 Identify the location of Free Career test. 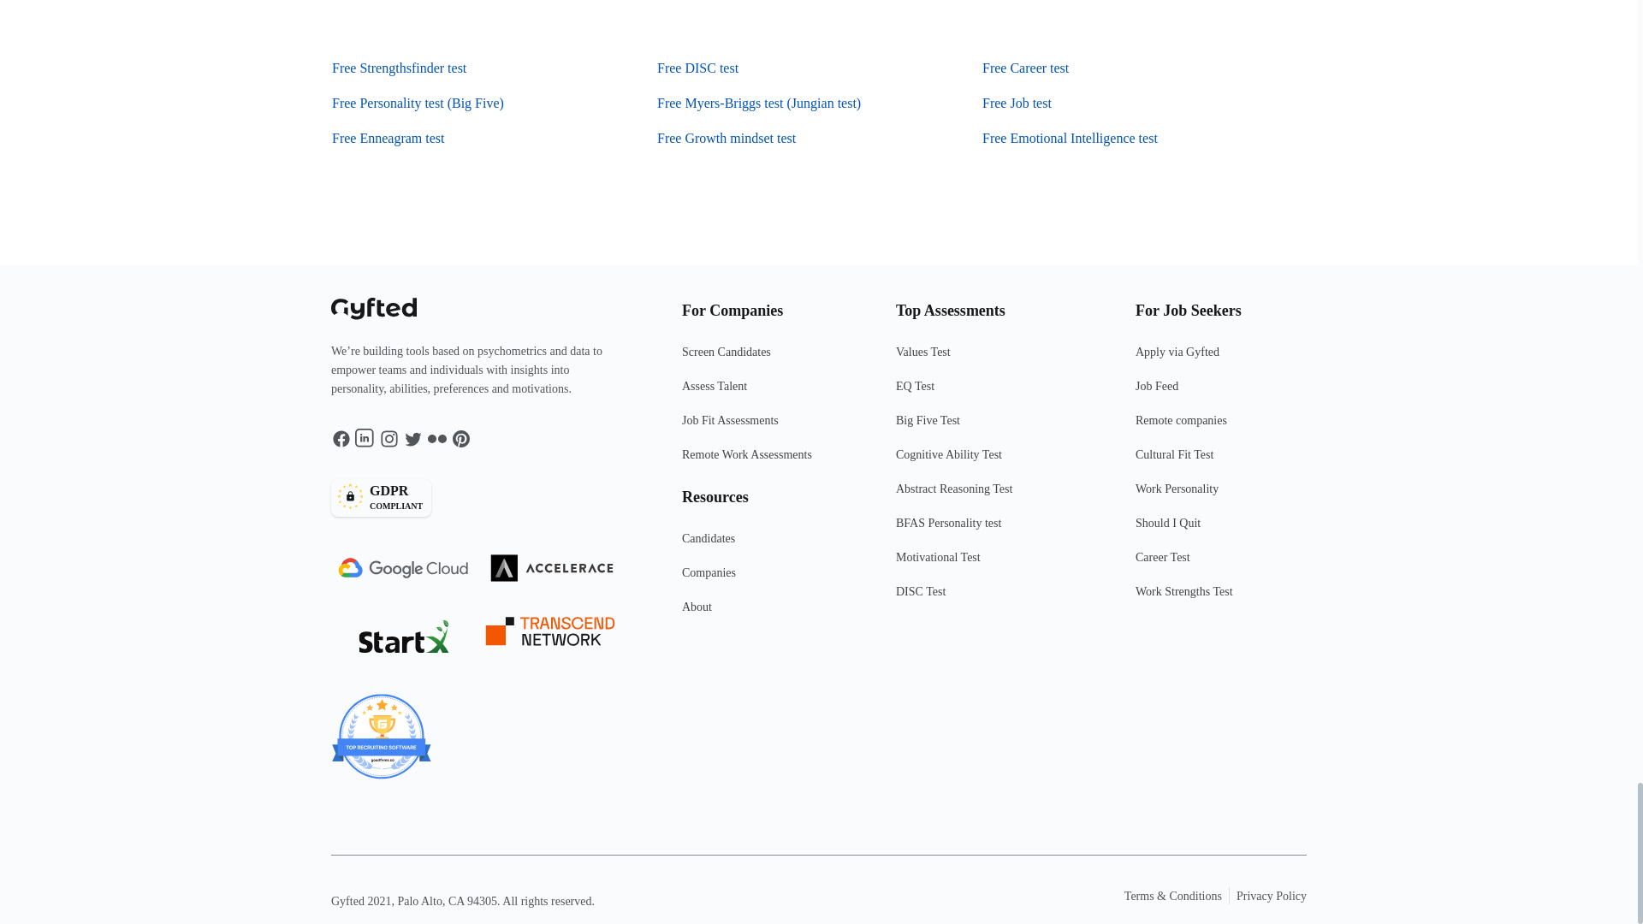
(1017, 103).